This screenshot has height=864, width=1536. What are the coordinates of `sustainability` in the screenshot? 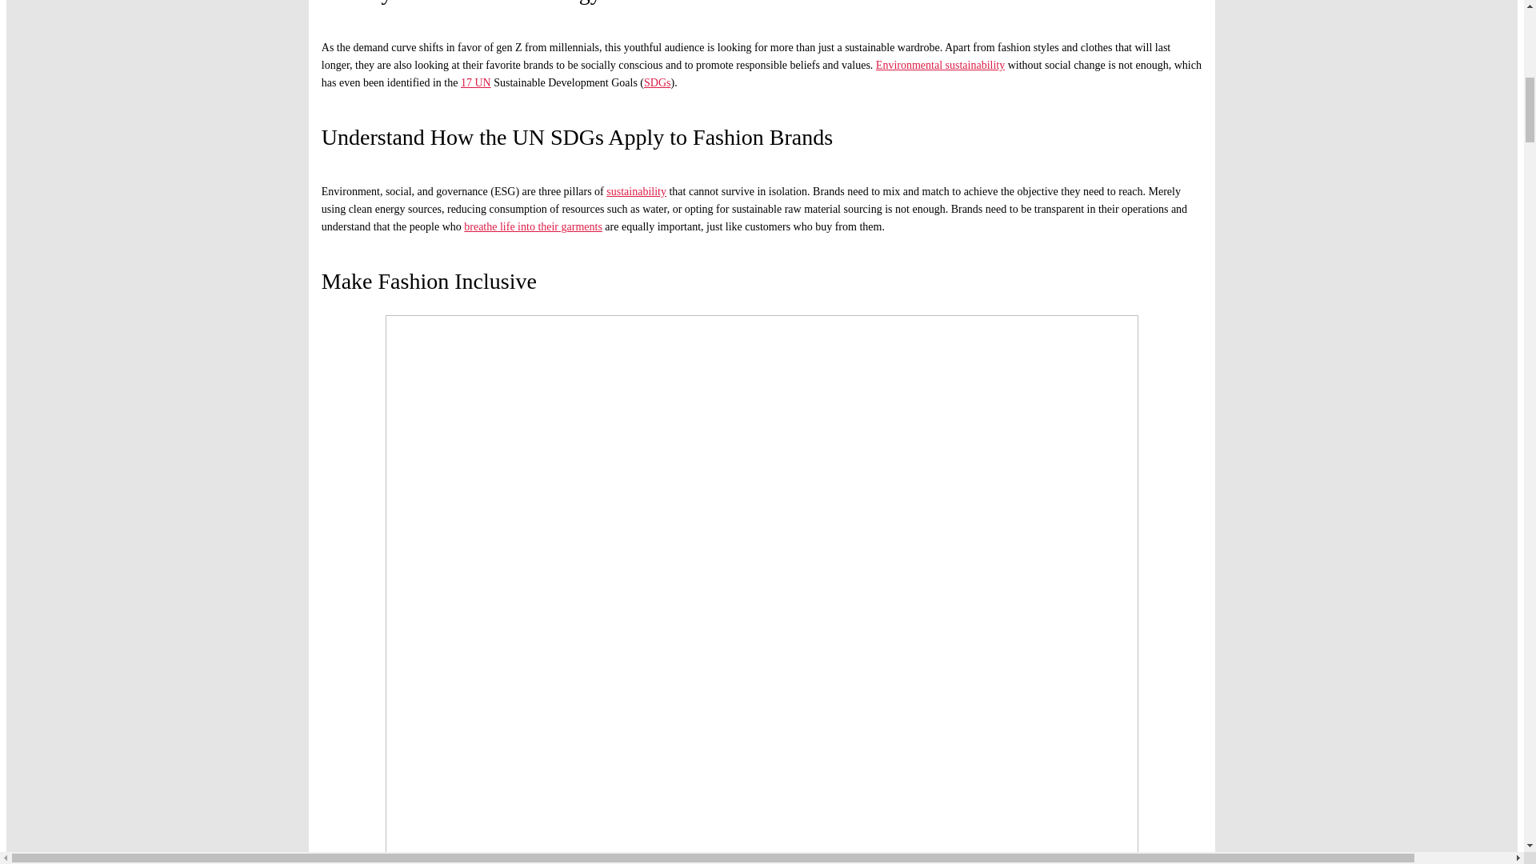 It's located at (637, 192).